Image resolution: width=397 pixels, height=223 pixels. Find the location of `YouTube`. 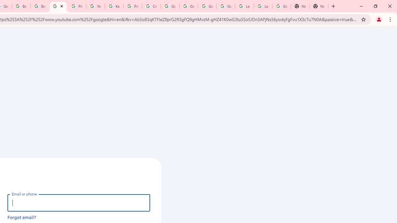

YouTube is located at coordinates (95, 6).